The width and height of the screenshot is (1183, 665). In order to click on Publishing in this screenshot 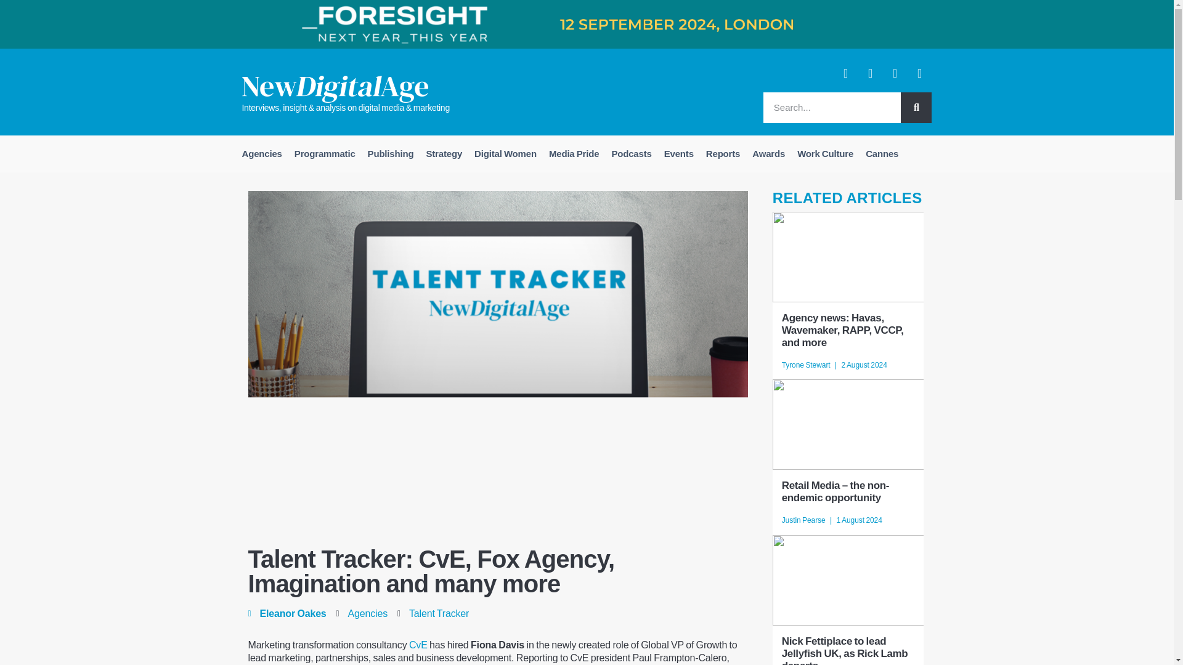, I will do `click(391, 154)`.